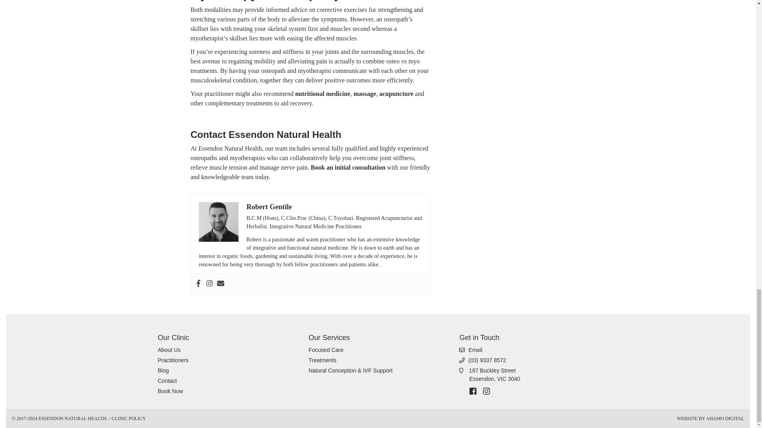  What do you see at coordinates (169, 350) in the screenshot?
I see `About Us` at bounding box center [169, 350].